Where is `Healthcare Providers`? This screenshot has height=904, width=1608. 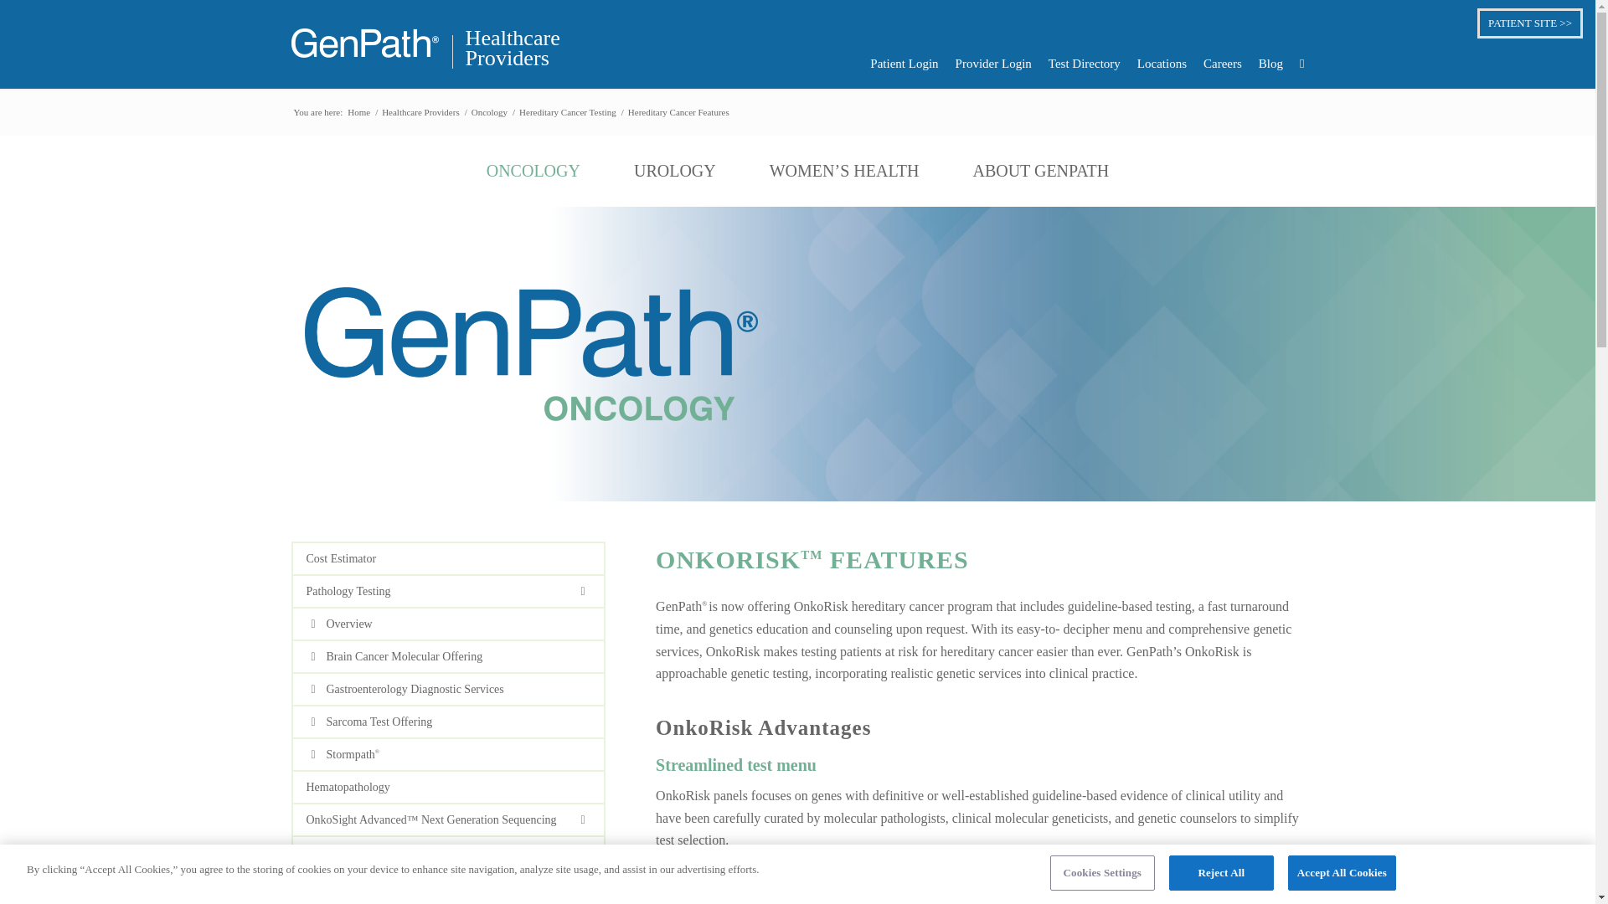
Healthcare Providers is located at coordinates (1153, 64).